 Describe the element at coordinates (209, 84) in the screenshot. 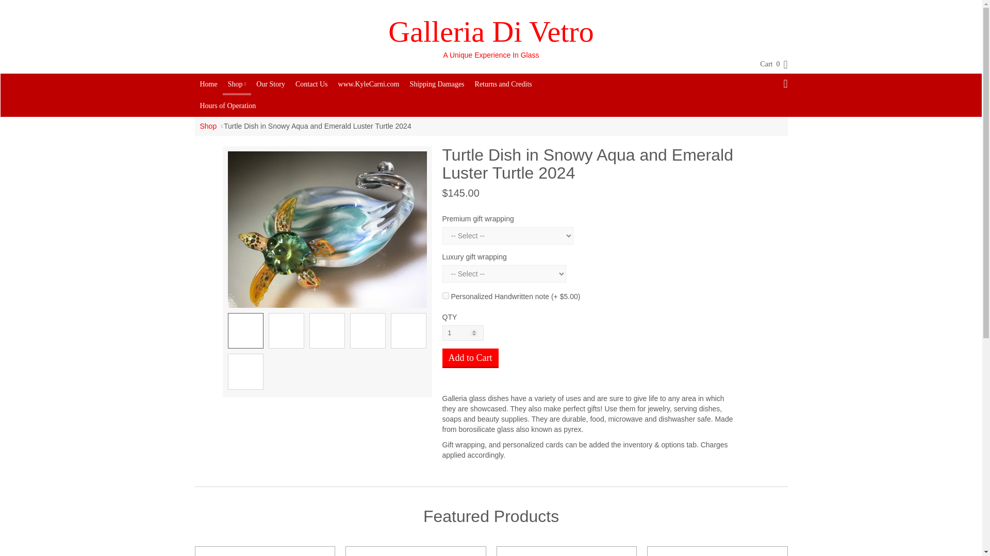

I see `Home` at that location.